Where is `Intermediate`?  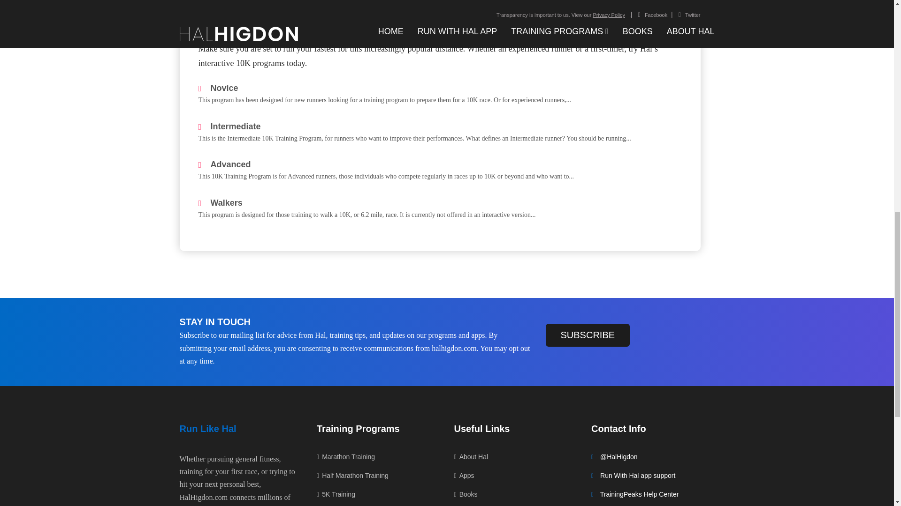 Intermediate is located at coordinates (229, 127).